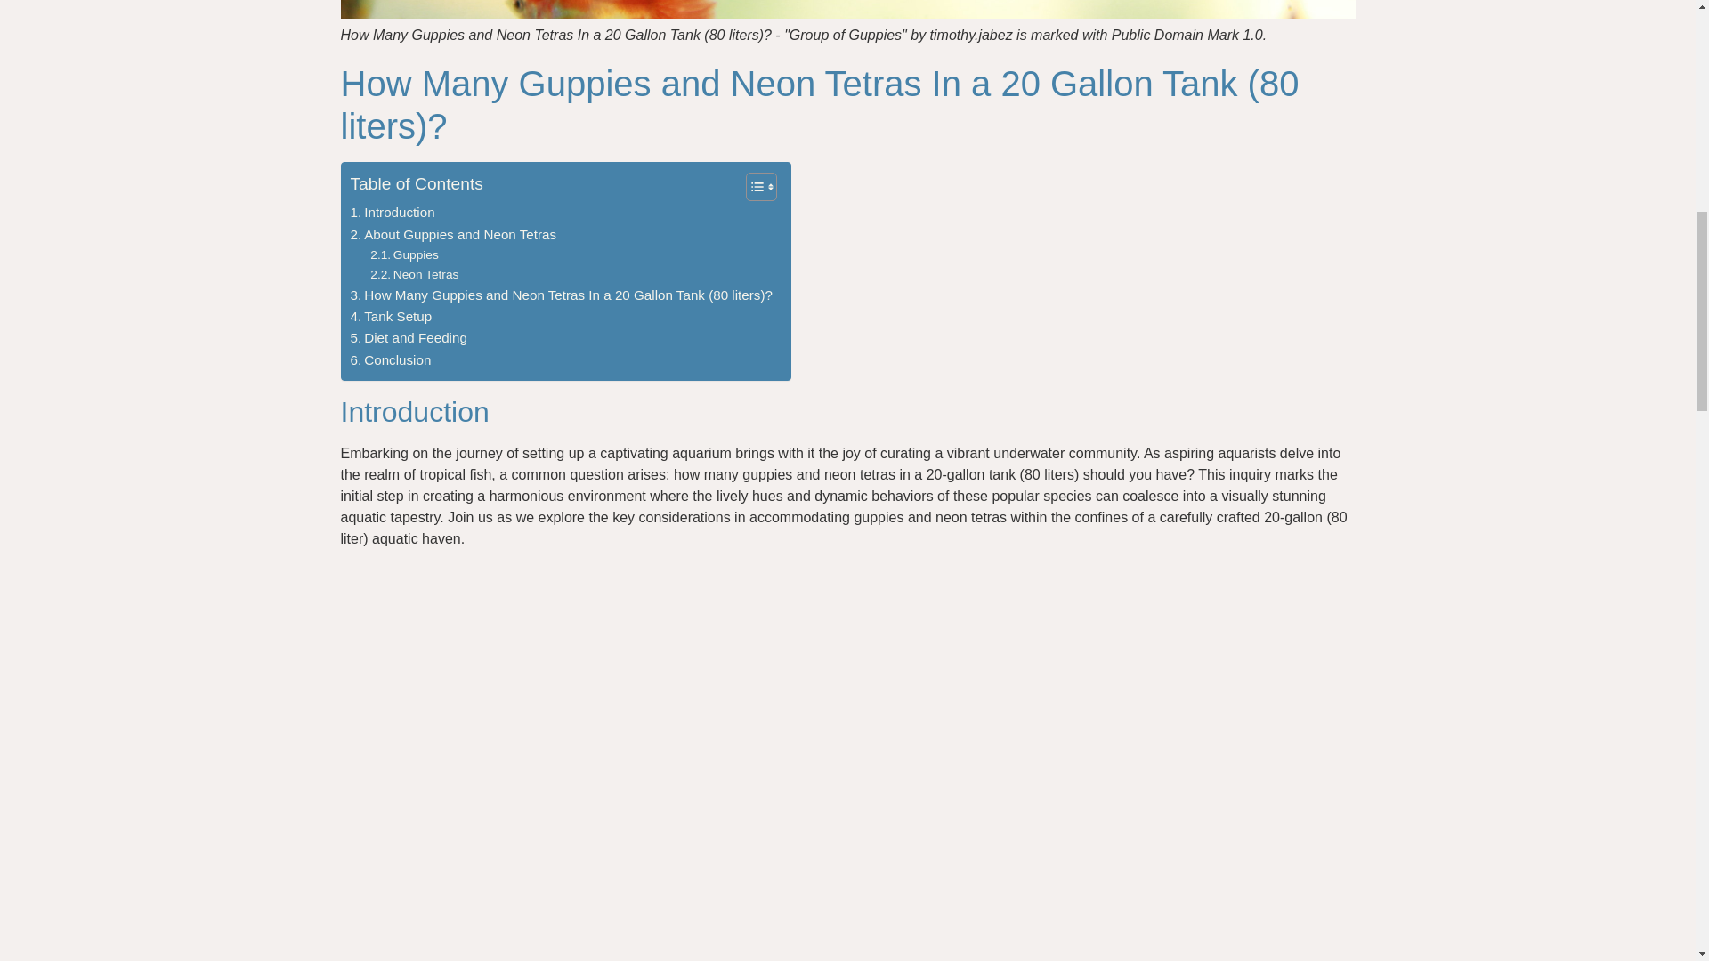 Image resolution: width=1709 pixels, height=961 pixels. I want to click on Diet and Feeding, so click(408, 338).